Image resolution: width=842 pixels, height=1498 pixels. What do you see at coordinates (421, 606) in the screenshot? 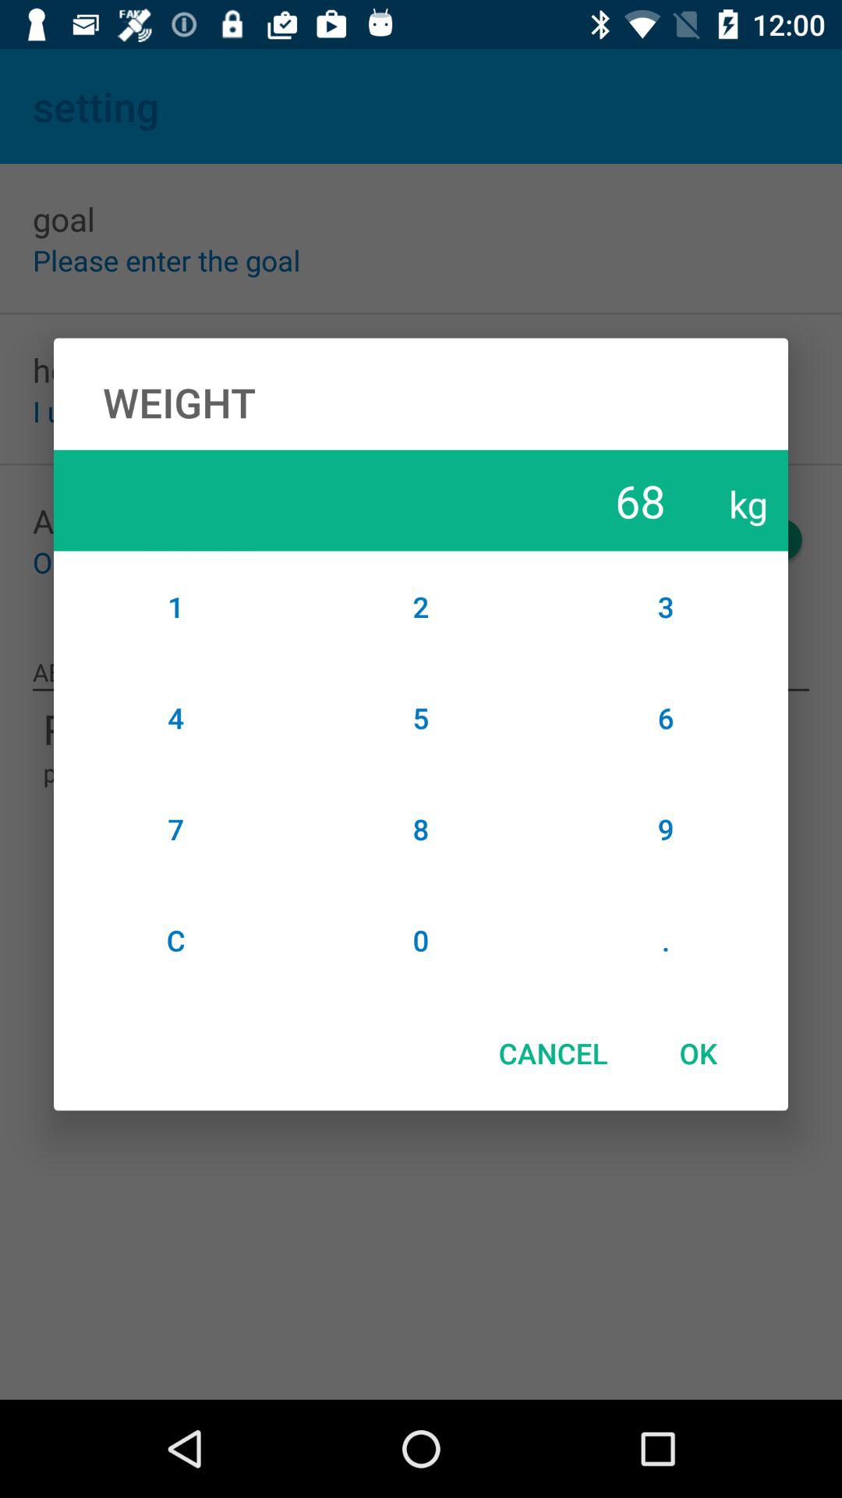
I see `turn off the item above 5 item` at bounding box center [421, 606].